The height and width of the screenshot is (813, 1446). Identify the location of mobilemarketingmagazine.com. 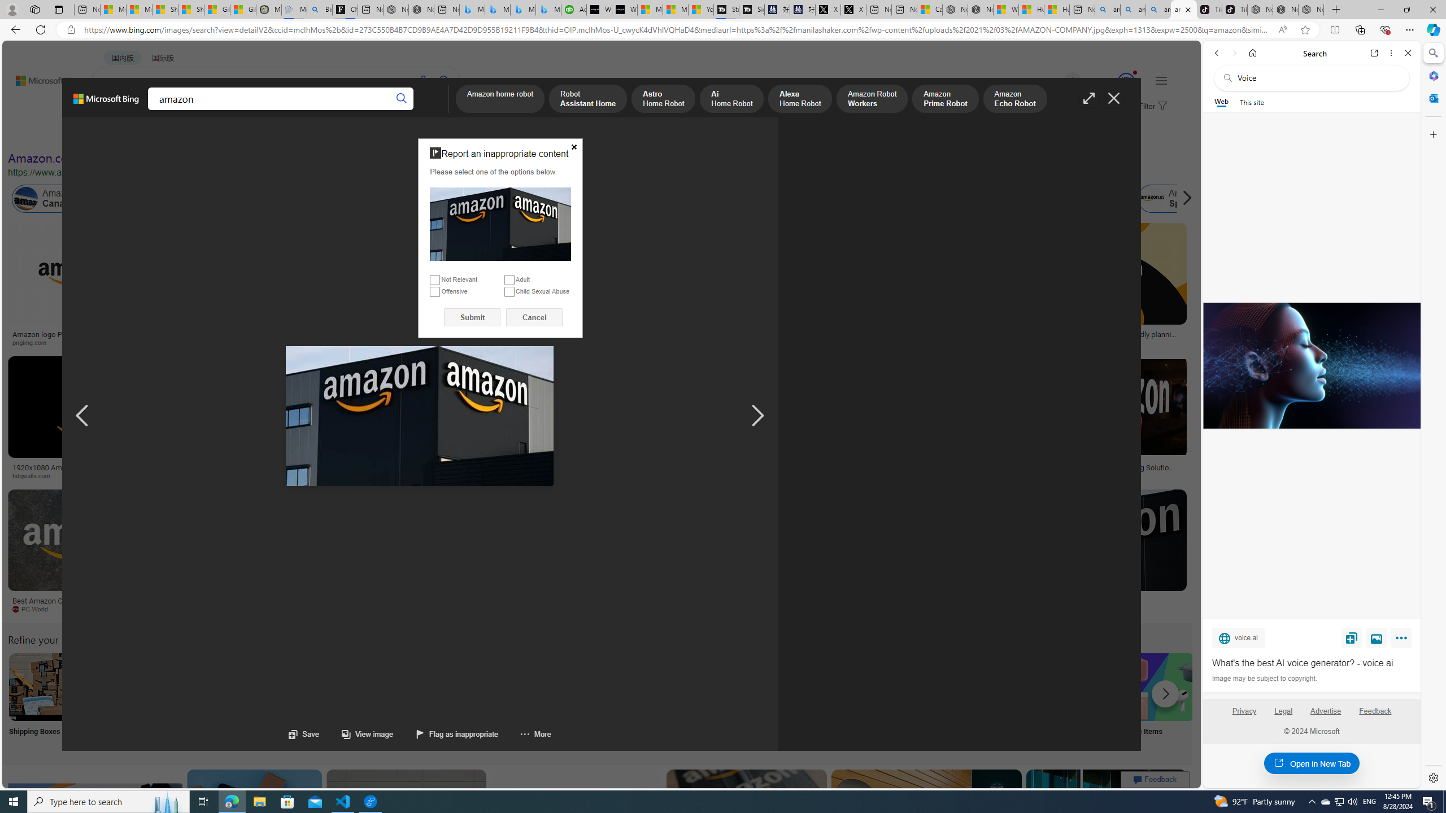
(1091, 476).